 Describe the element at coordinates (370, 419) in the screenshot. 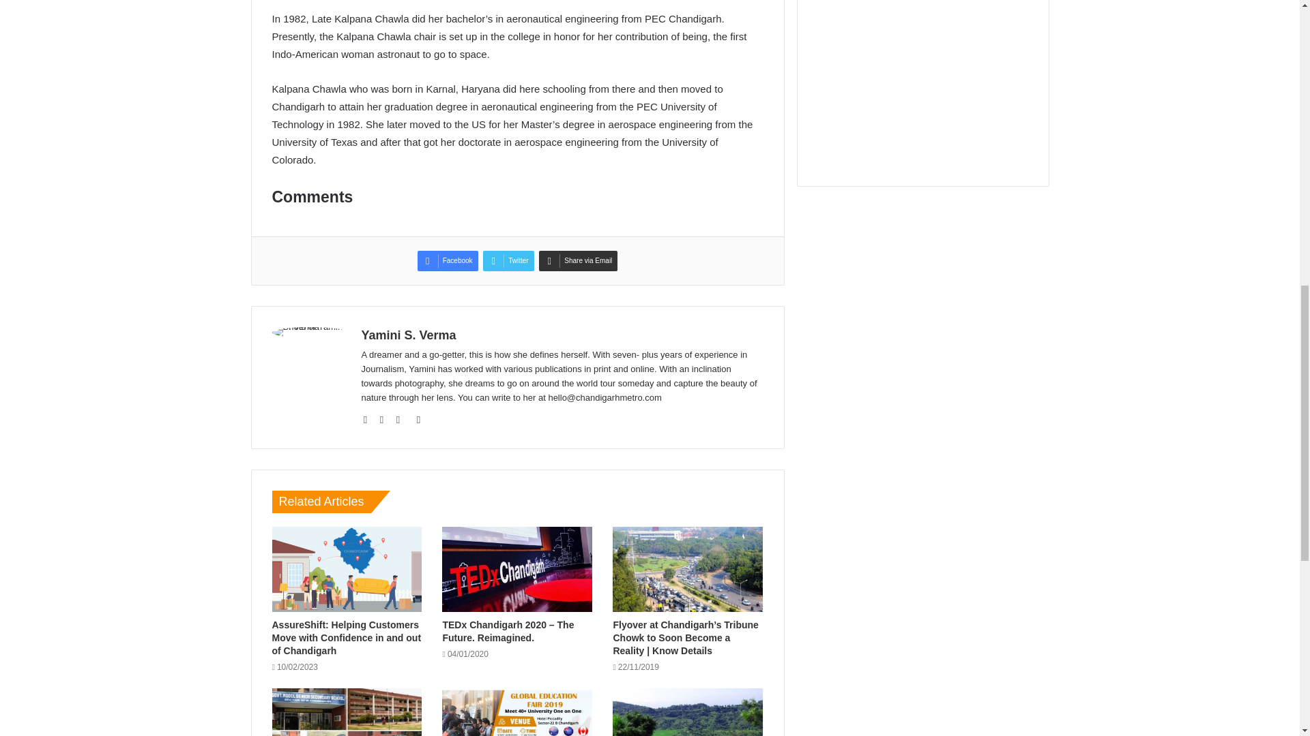

I see `Website` at that location.